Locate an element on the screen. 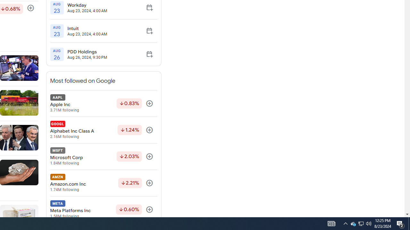 This screenshot has height=230, width=410. Follow is located at coordinates (149, 210).